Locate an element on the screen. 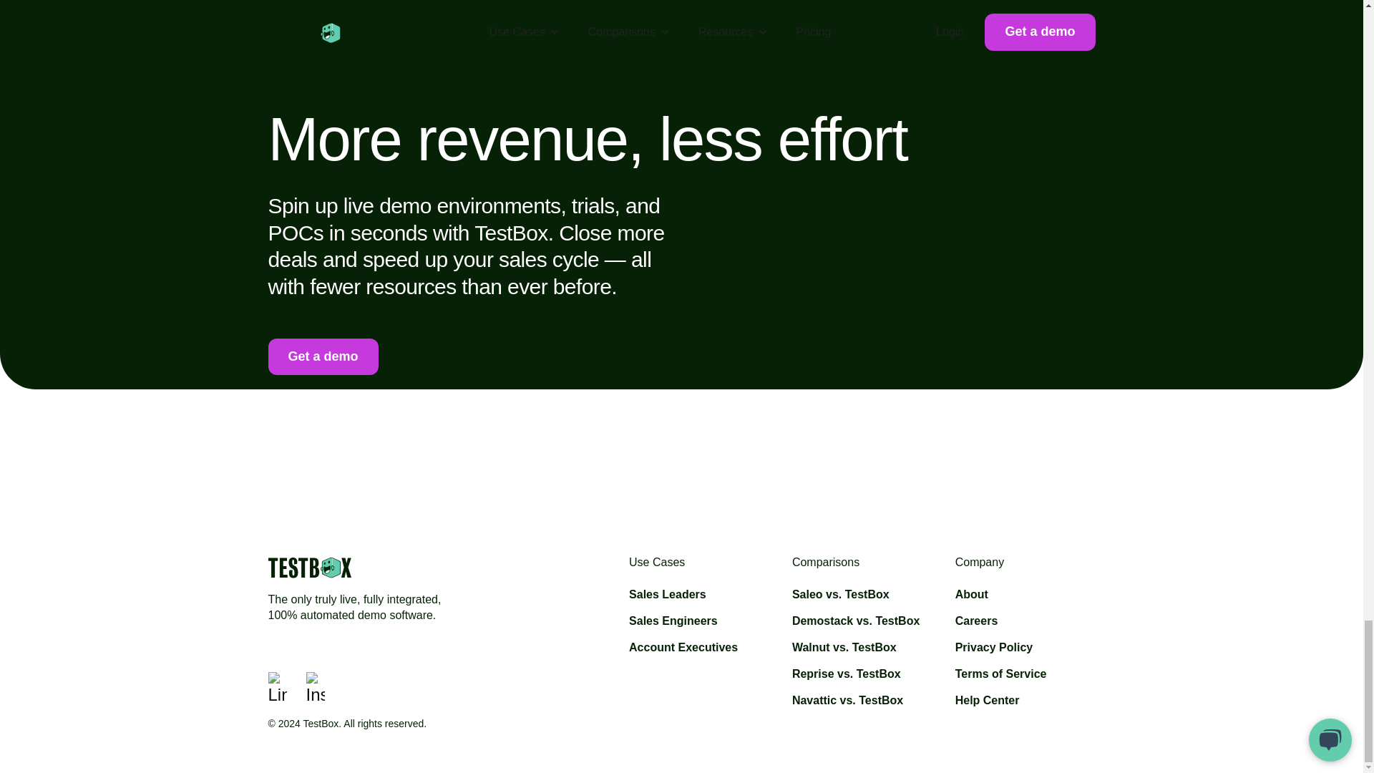 This screenshot has width=1374, height=773. Terms of Service is located at coordinates (1000, 674).